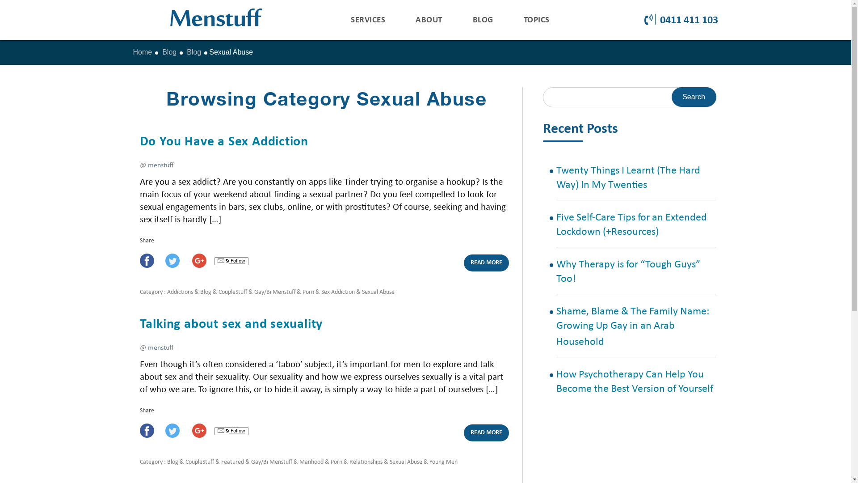  What do you see at coordinates (199, 462) in the screenshot?
I see `CoupleStuff` at bounding box center [199, 462].